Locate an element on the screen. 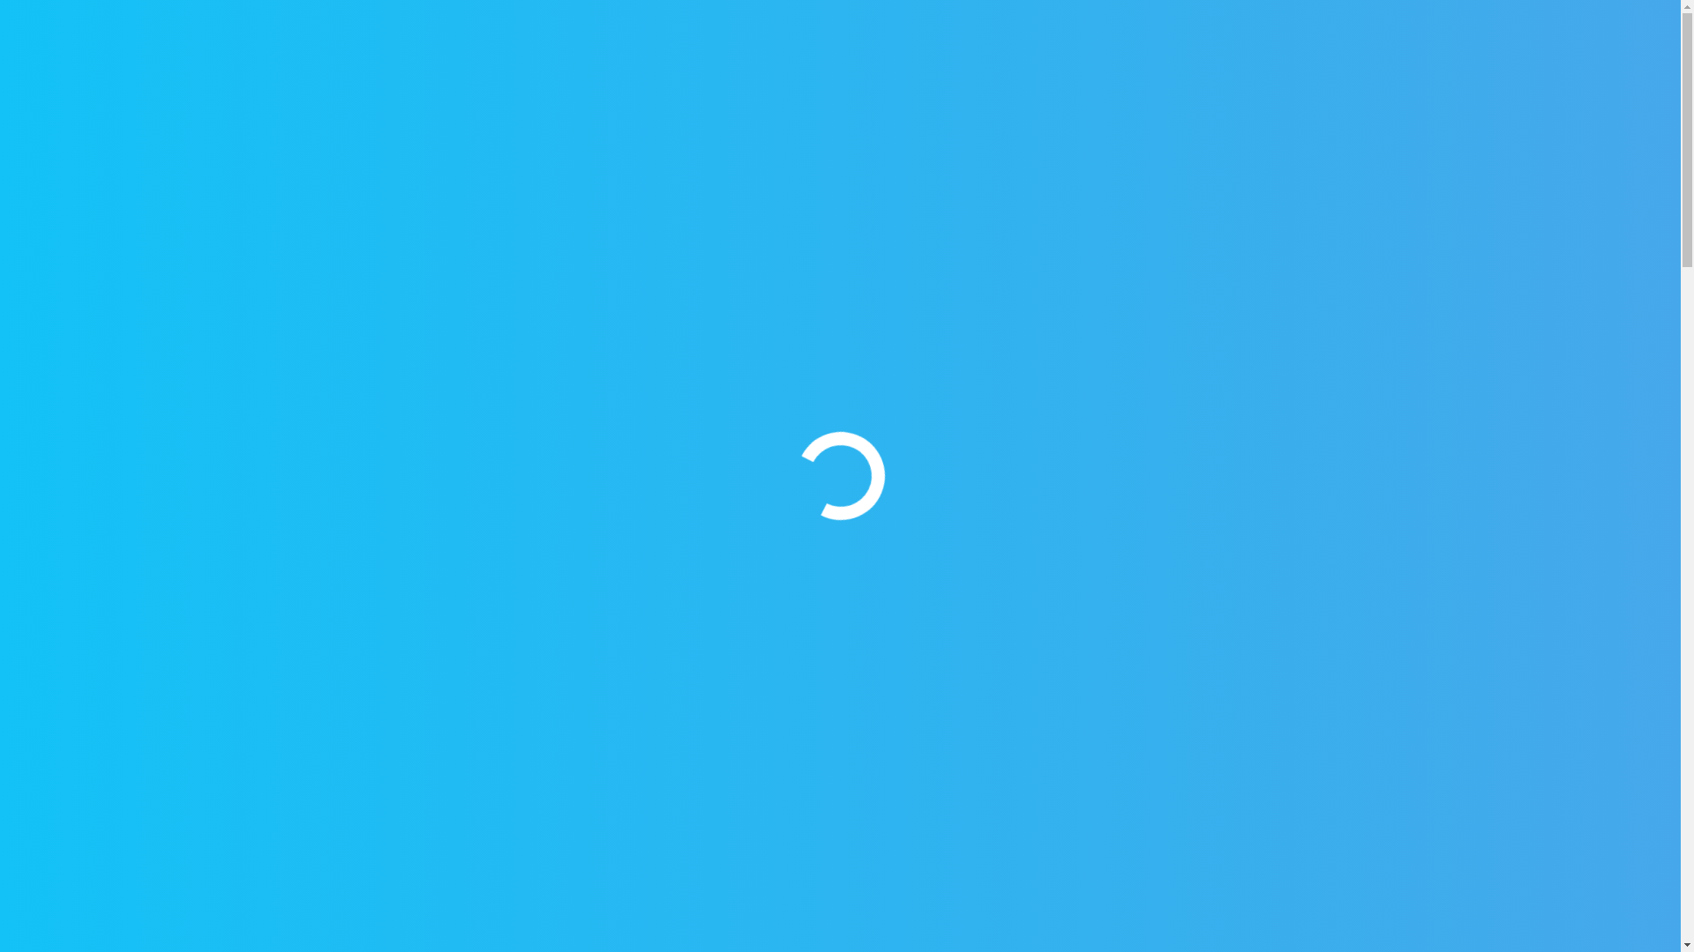 This screenshot has width=1694, height=952. curves connect visitors is located at coordinates (590, 298).